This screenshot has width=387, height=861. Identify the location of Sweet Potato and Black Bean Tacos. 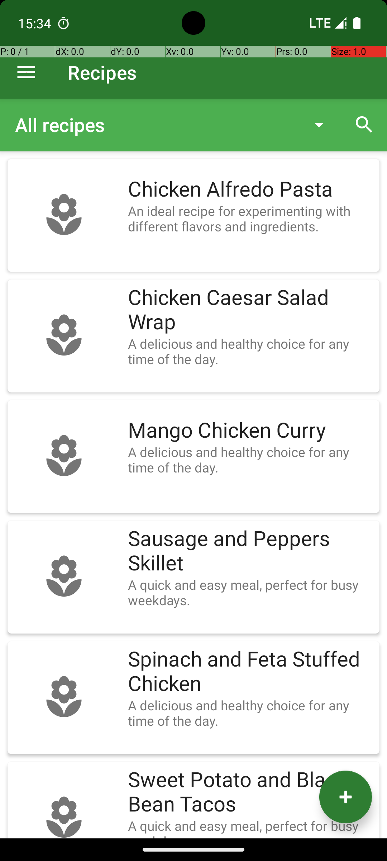
(250, 792).